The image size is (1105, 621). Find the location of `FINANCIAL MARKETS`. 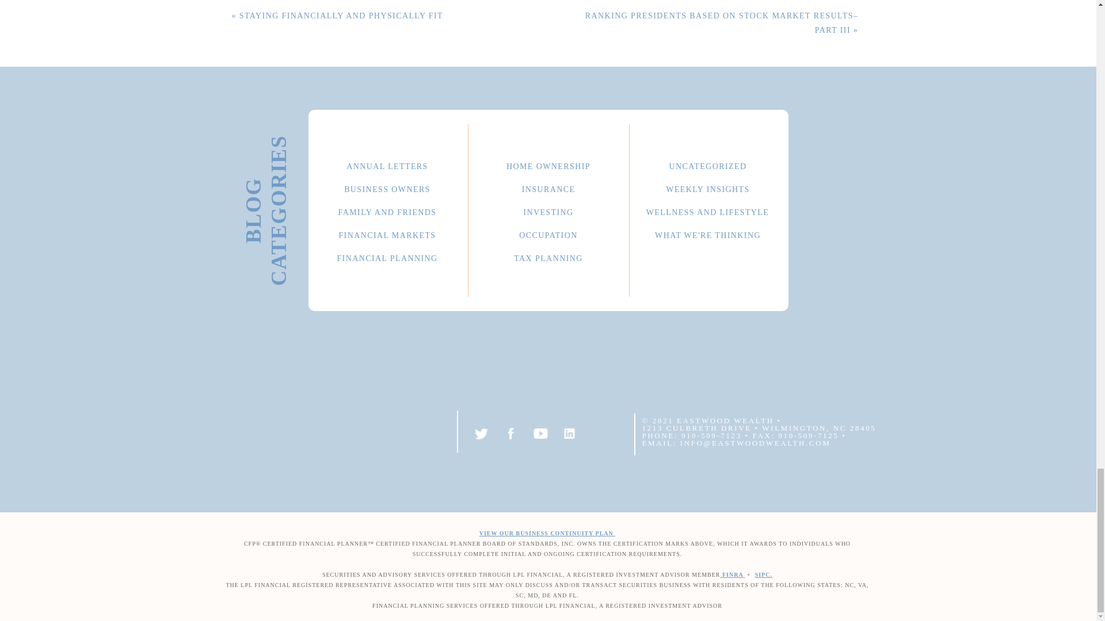

FINANCIAL MARKETS is located at coordinates (387, 233).